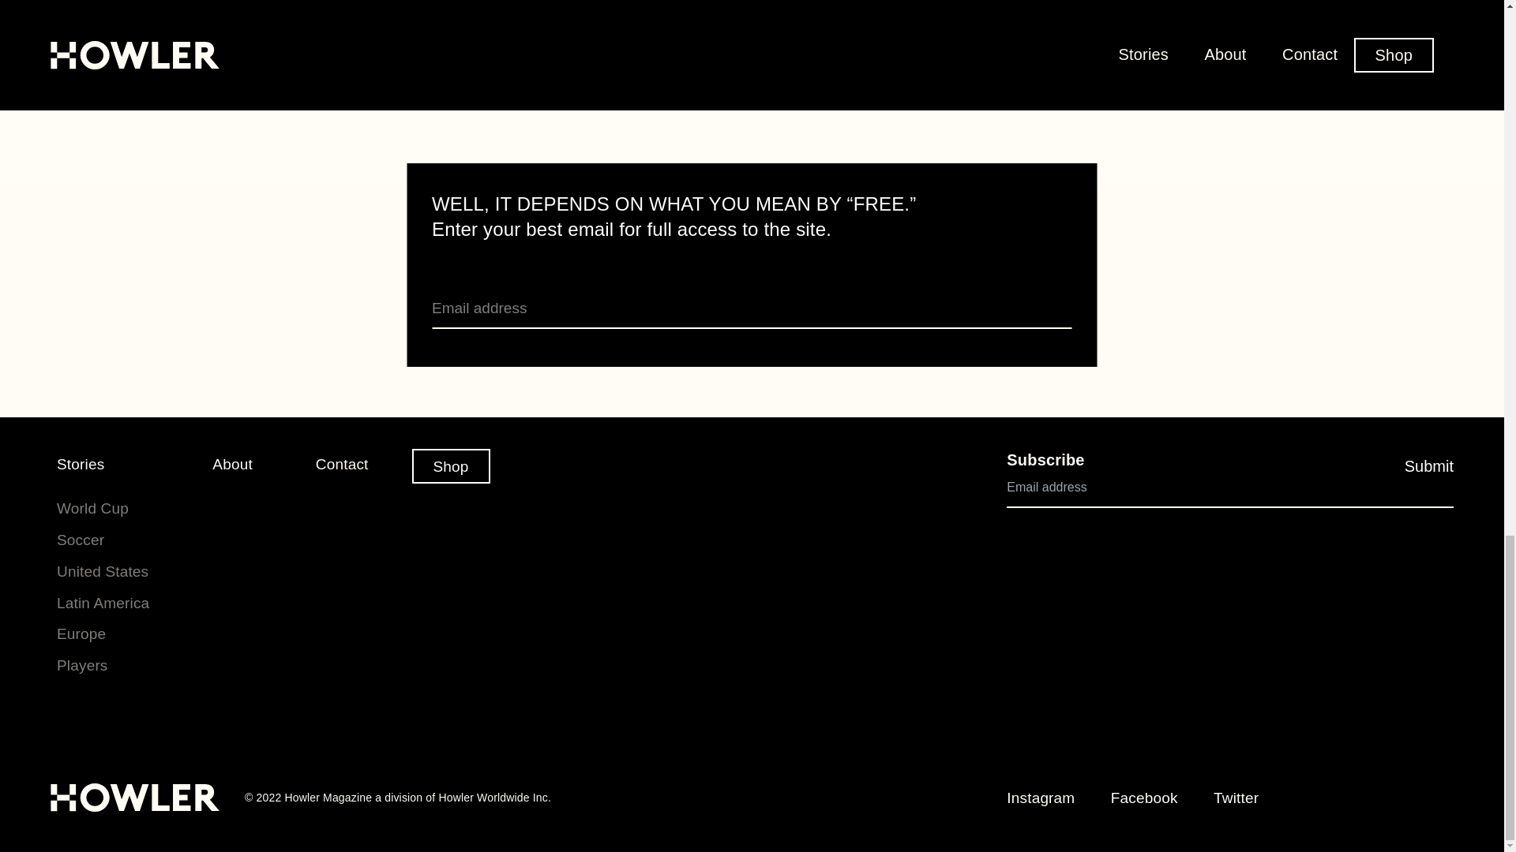 The width and height of the screenshot is (1516, 852). Describe the element at coordinates (93, 508) in the screenshot. I see `World Cup` at that location.